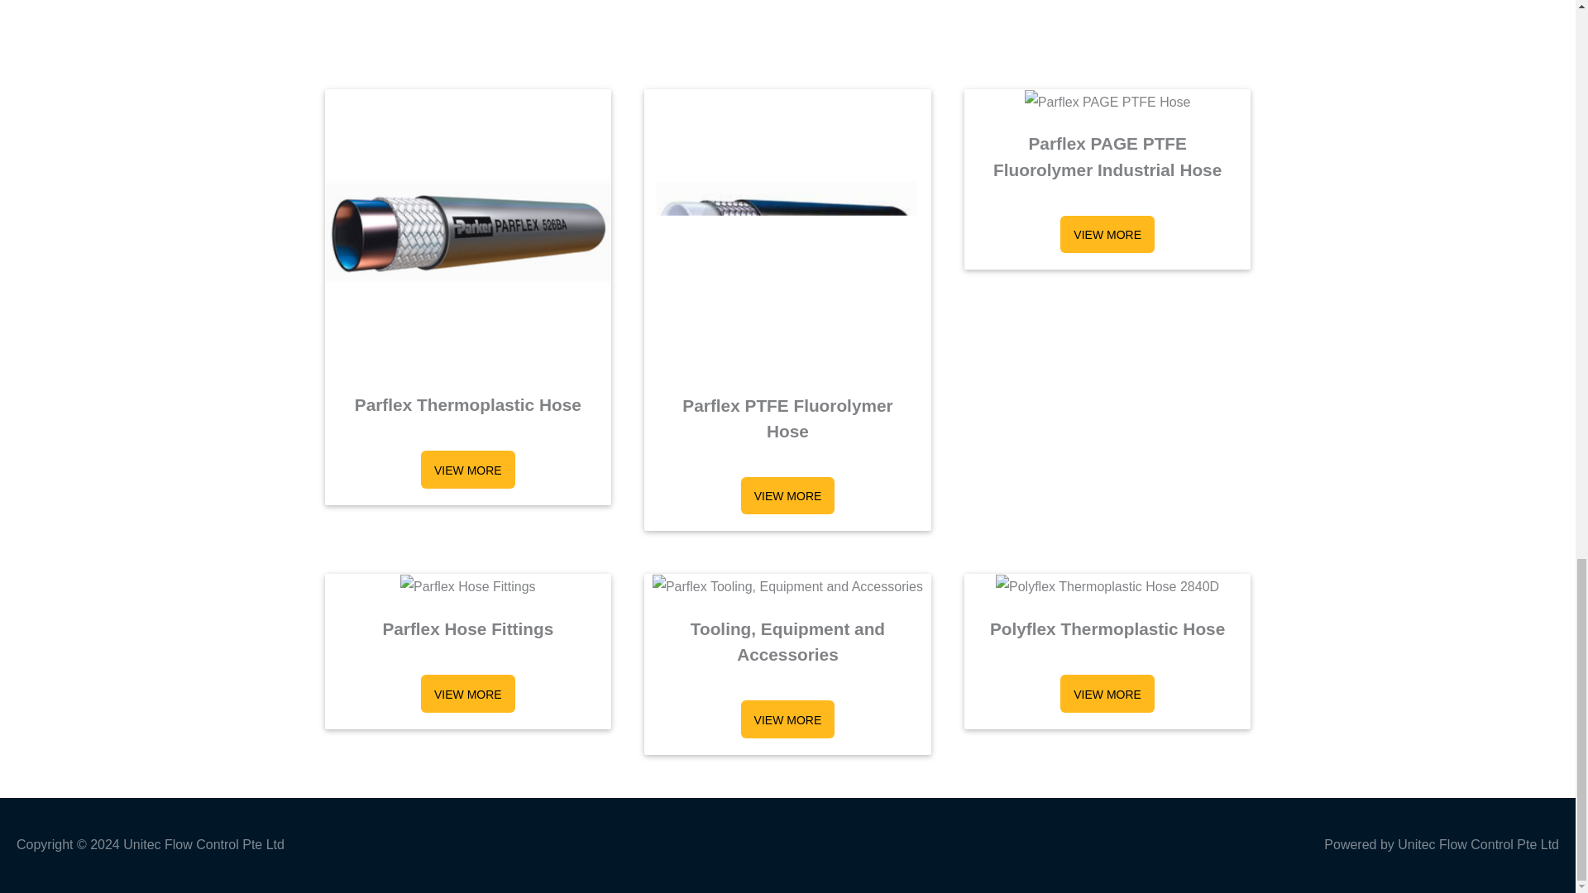 The width and height of the screenshot is (1588, 893). What do you see at coordinates (787, 496) in the screenshot?
I see `VIEW MORE` at bounding box center [787, 496].